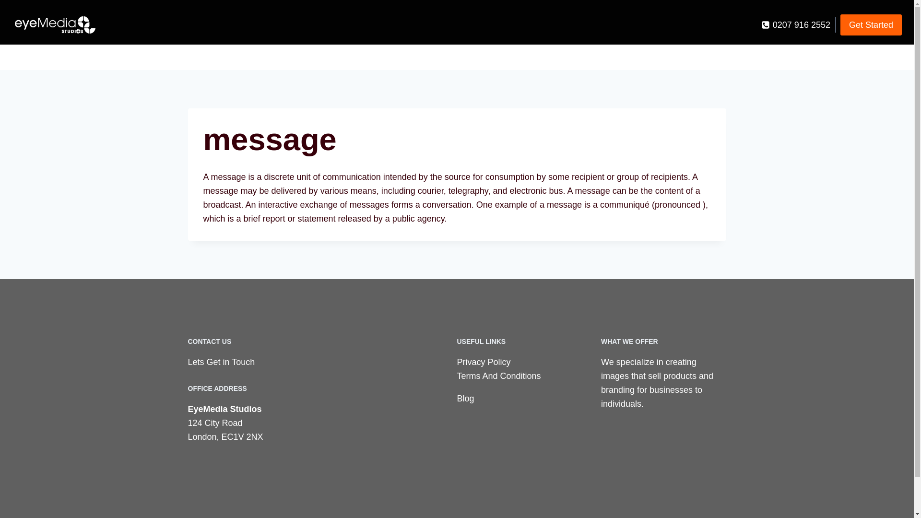  What do you see at coordinates (522, 59) in the screenshot?
I see `Headshots` at bounding box center [522, 59].